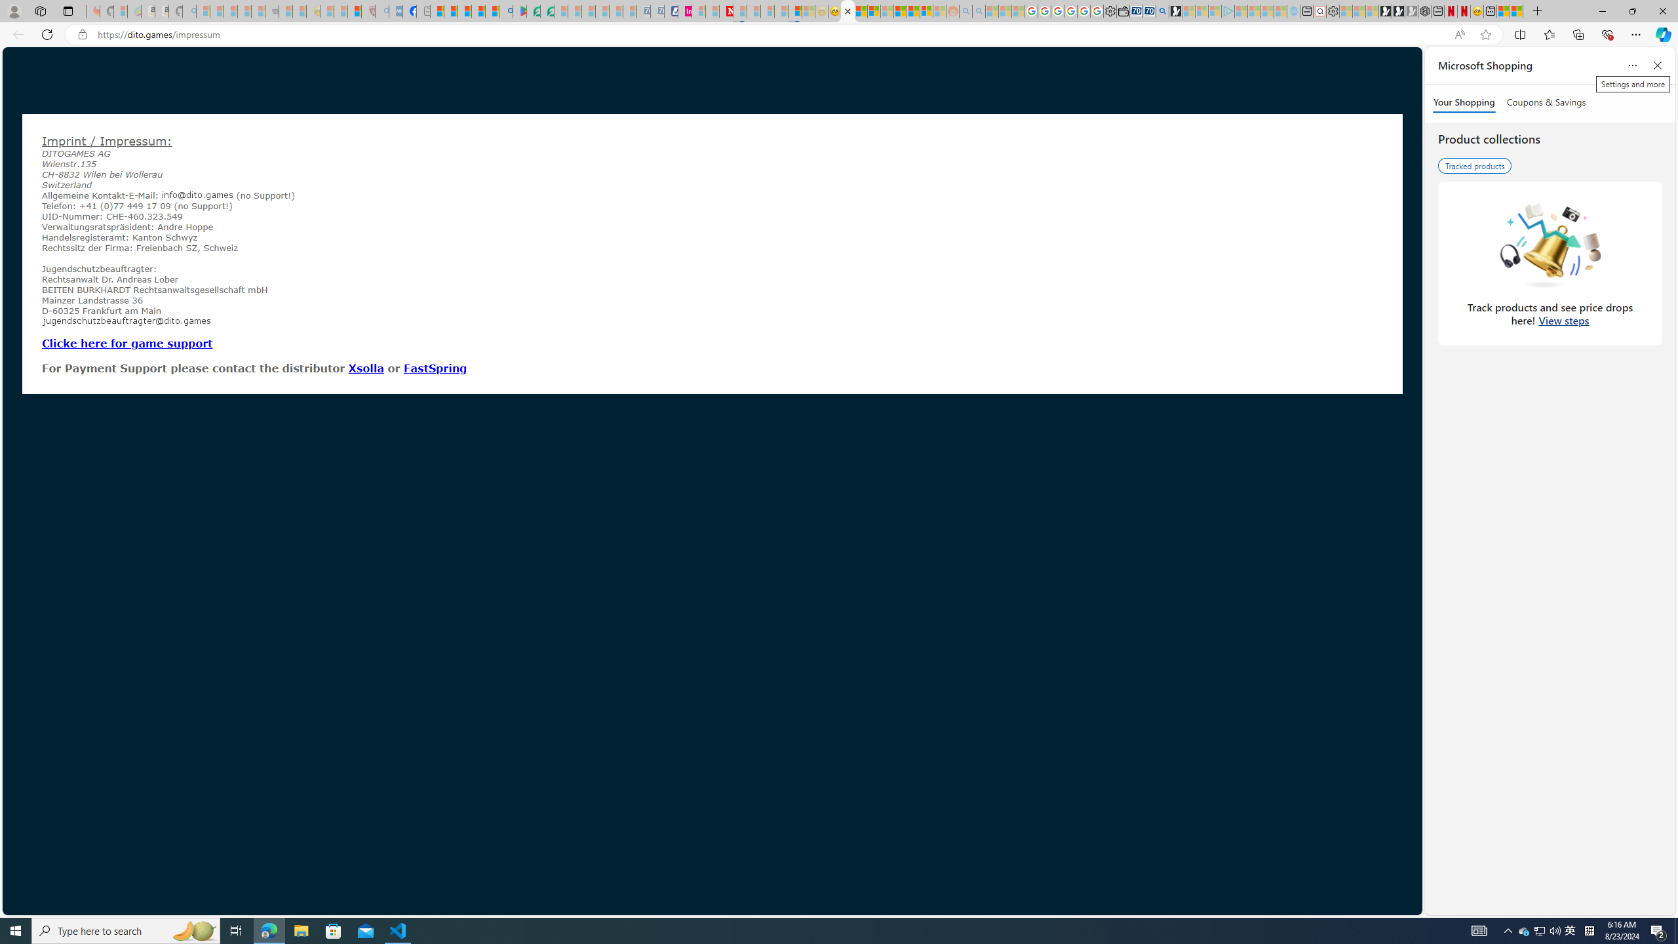 The height and width of the screenshot is (944, 1678). What do you see at coordinates (1385, 11) in the screenshot?
I see `Play Free Online Games | Games from Microsoft Start` at bounding box center [1385, 11].